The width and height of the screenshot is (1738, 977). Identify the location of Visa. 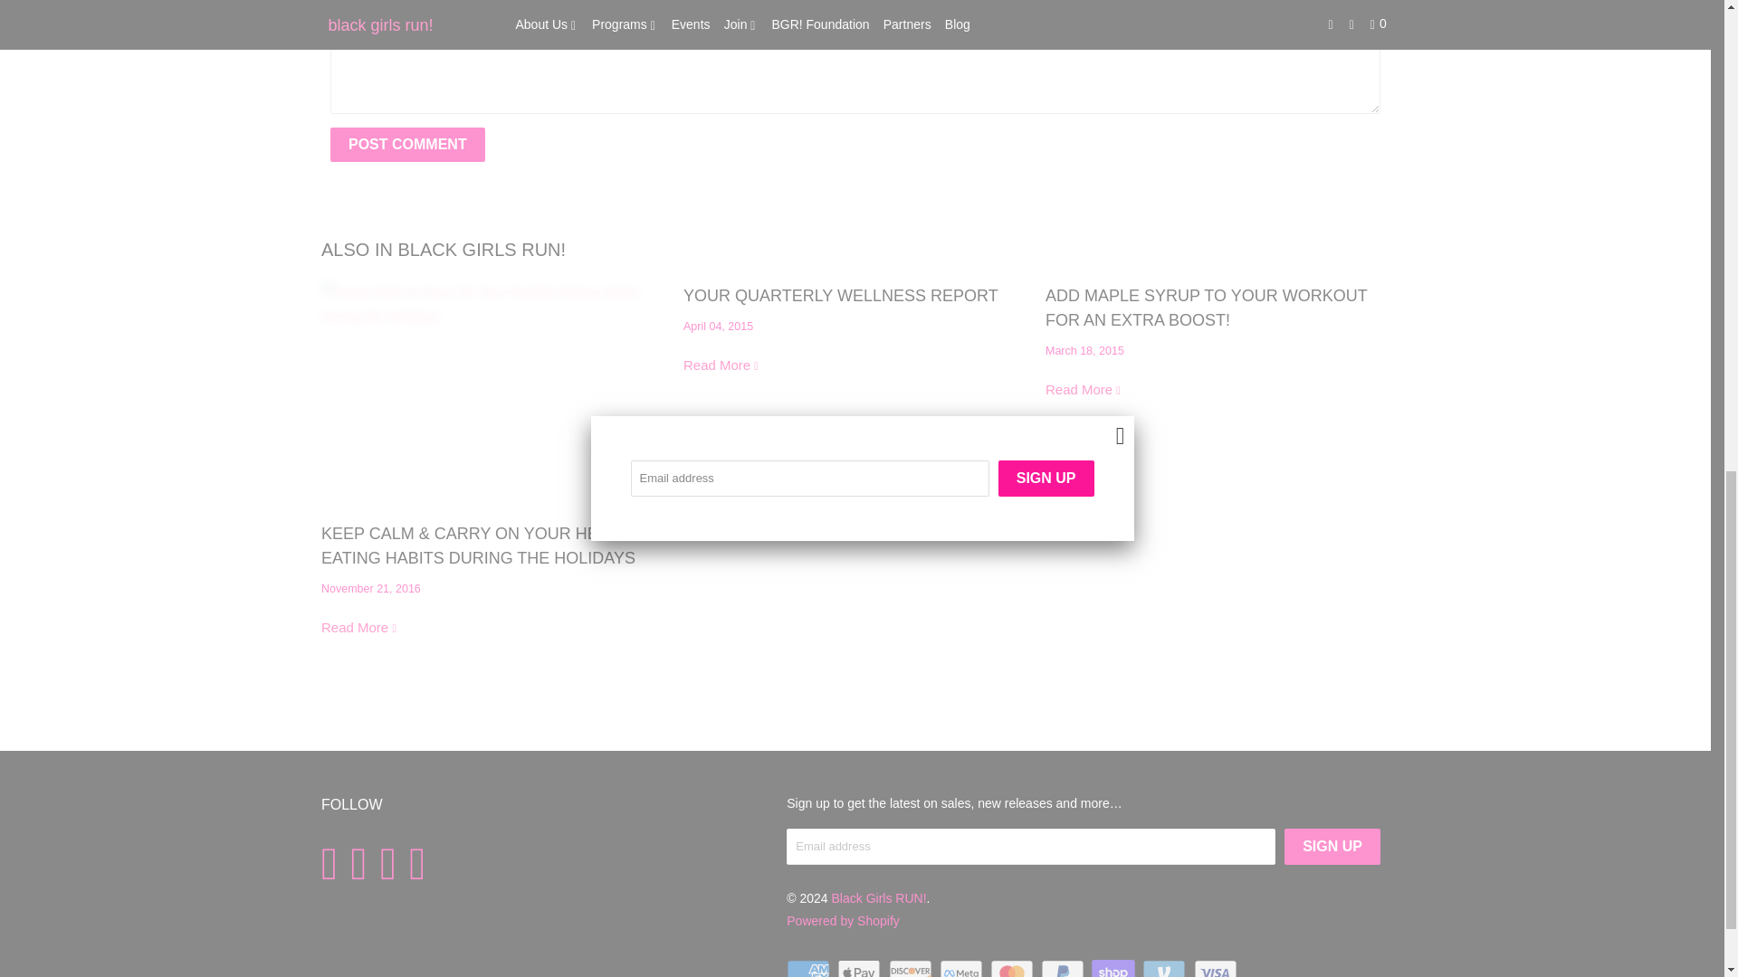
(1217, 968).